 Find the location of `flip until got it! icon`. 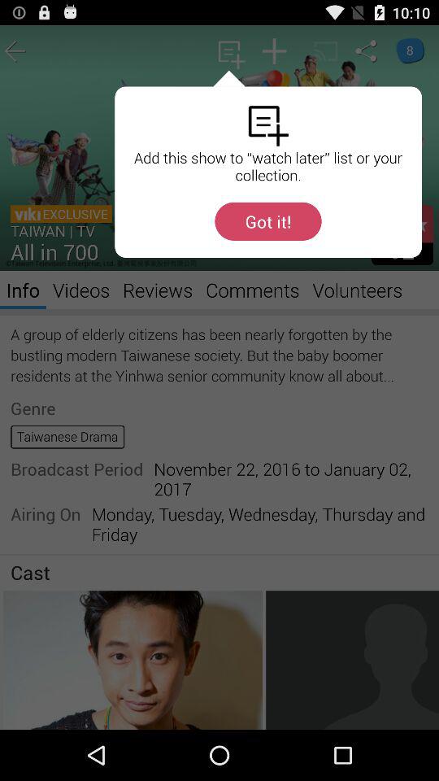

flip until got it! icon is located at coordinates (268, 221).